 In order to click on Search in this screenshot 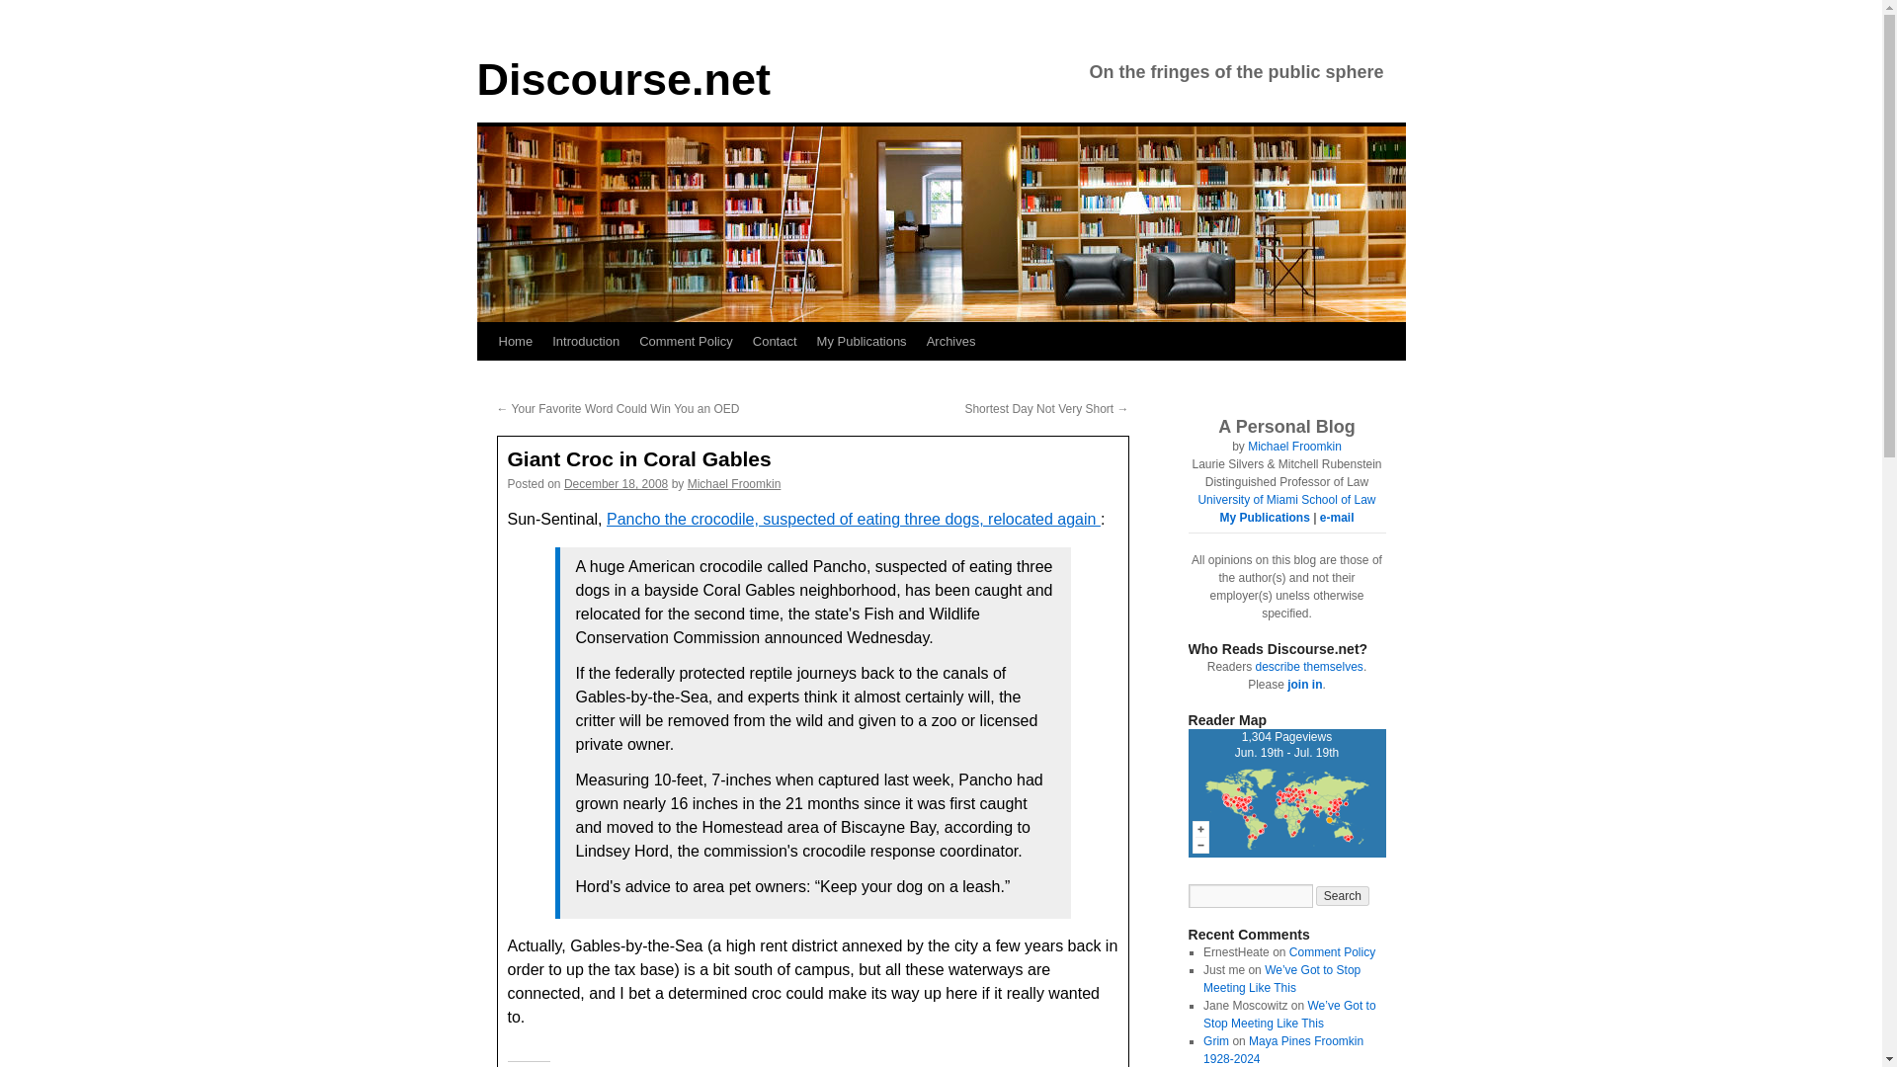, I will do `click(1343, 895)`.